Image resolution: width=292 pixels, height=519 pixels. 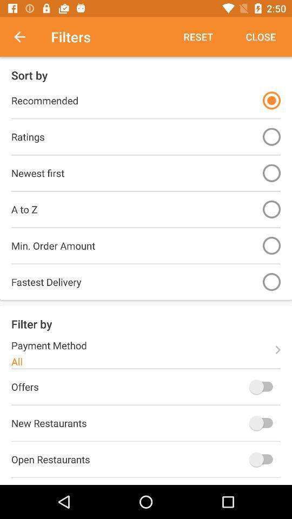 I want to click on tap icon to the right of the fastest delivery icon, so click(x=271, y=282).